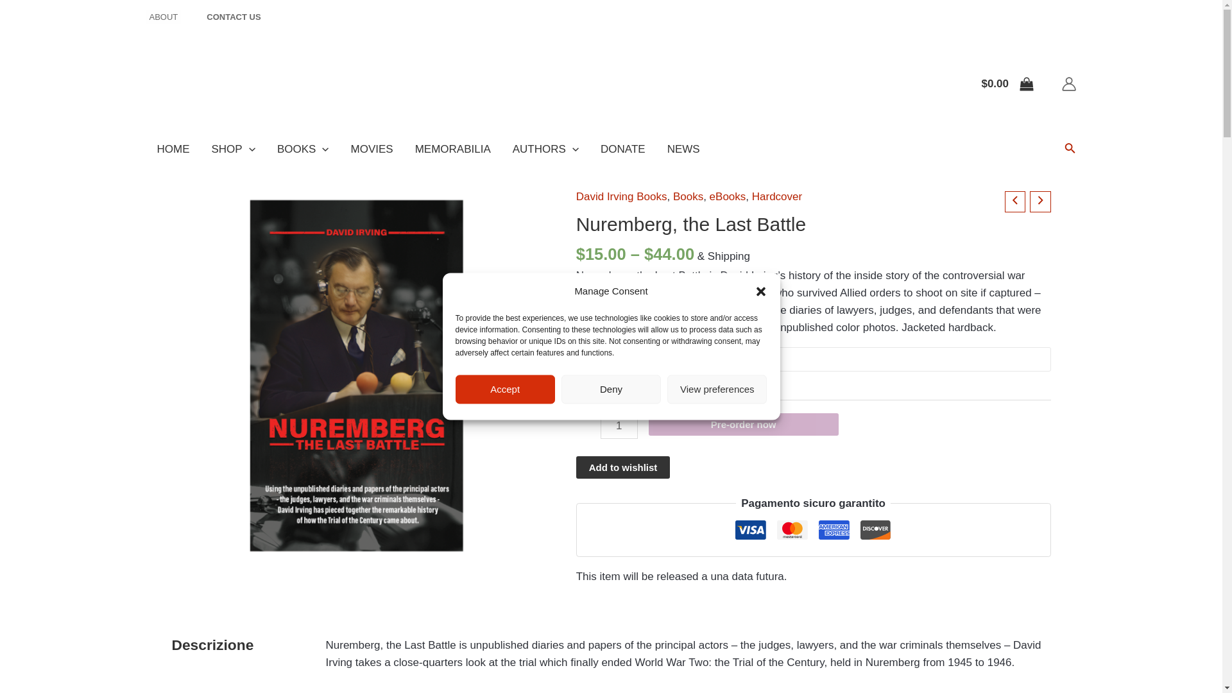 This screenshot has height=693, width=1232. I want to click on Deny, so click(611, 402).